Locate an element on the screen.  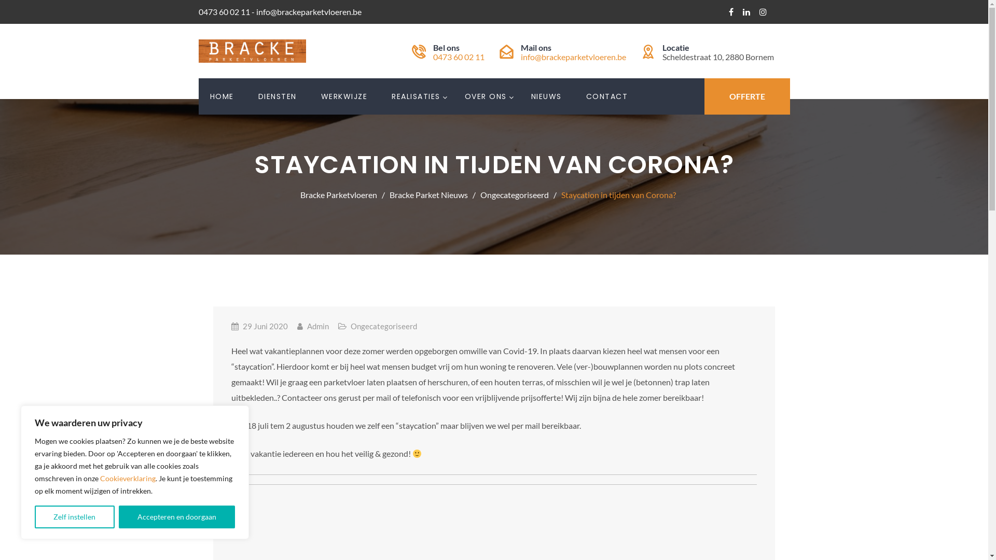
Ongecategoriseerd is located at coordinates (518, 194).